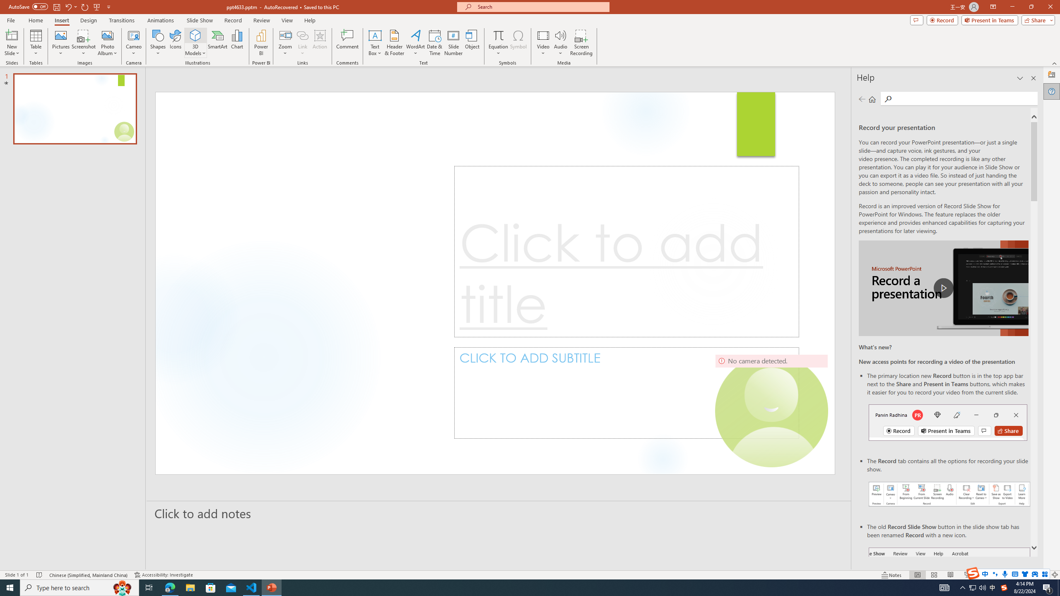 The height and width of the screenshot is (596, 1060). I want to click on Comment, so click(347, 43).